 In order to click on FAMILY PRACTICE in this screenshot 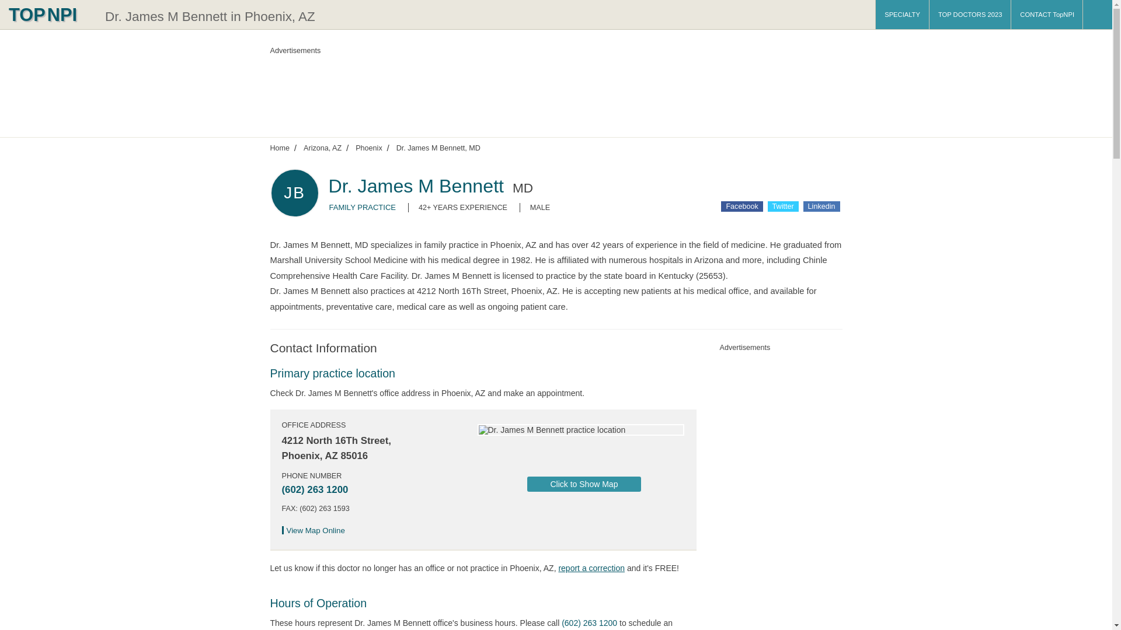, I will do `click(363, 206)`.